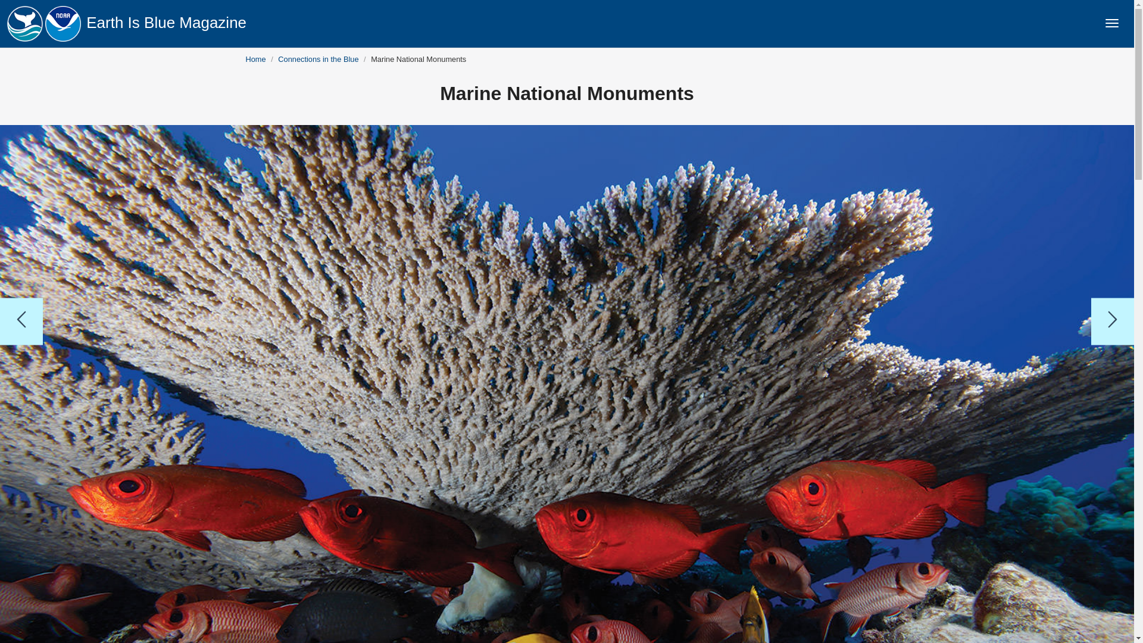 The image size is (1143, 643). What do you see at coordinates (318, 58) in the screenshot?
I see `Connections in the Blue` at bounding box center [318, 58].